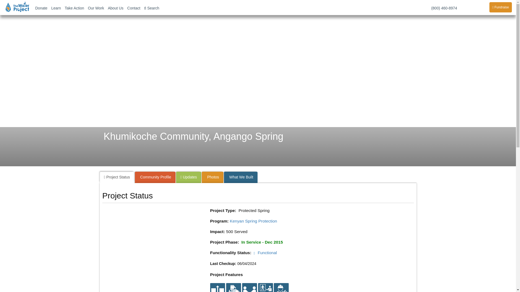  What do you see at coordinates (253, 221) in the screenshot?
I see `Kenyan Spring Protection` at bounding box center [253, 221].